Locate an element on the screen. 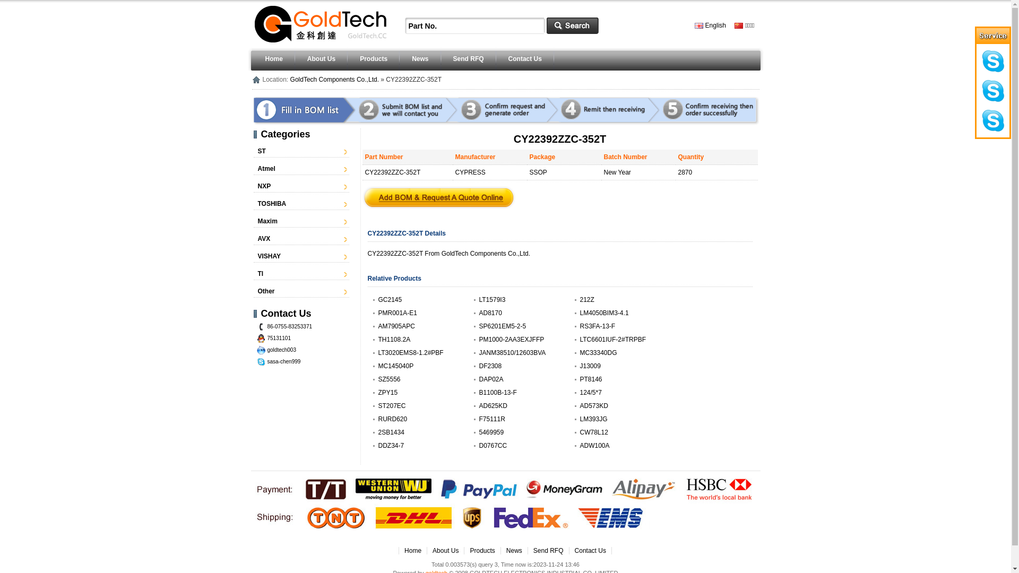  AD8170 is located at coordinates (490, 313).